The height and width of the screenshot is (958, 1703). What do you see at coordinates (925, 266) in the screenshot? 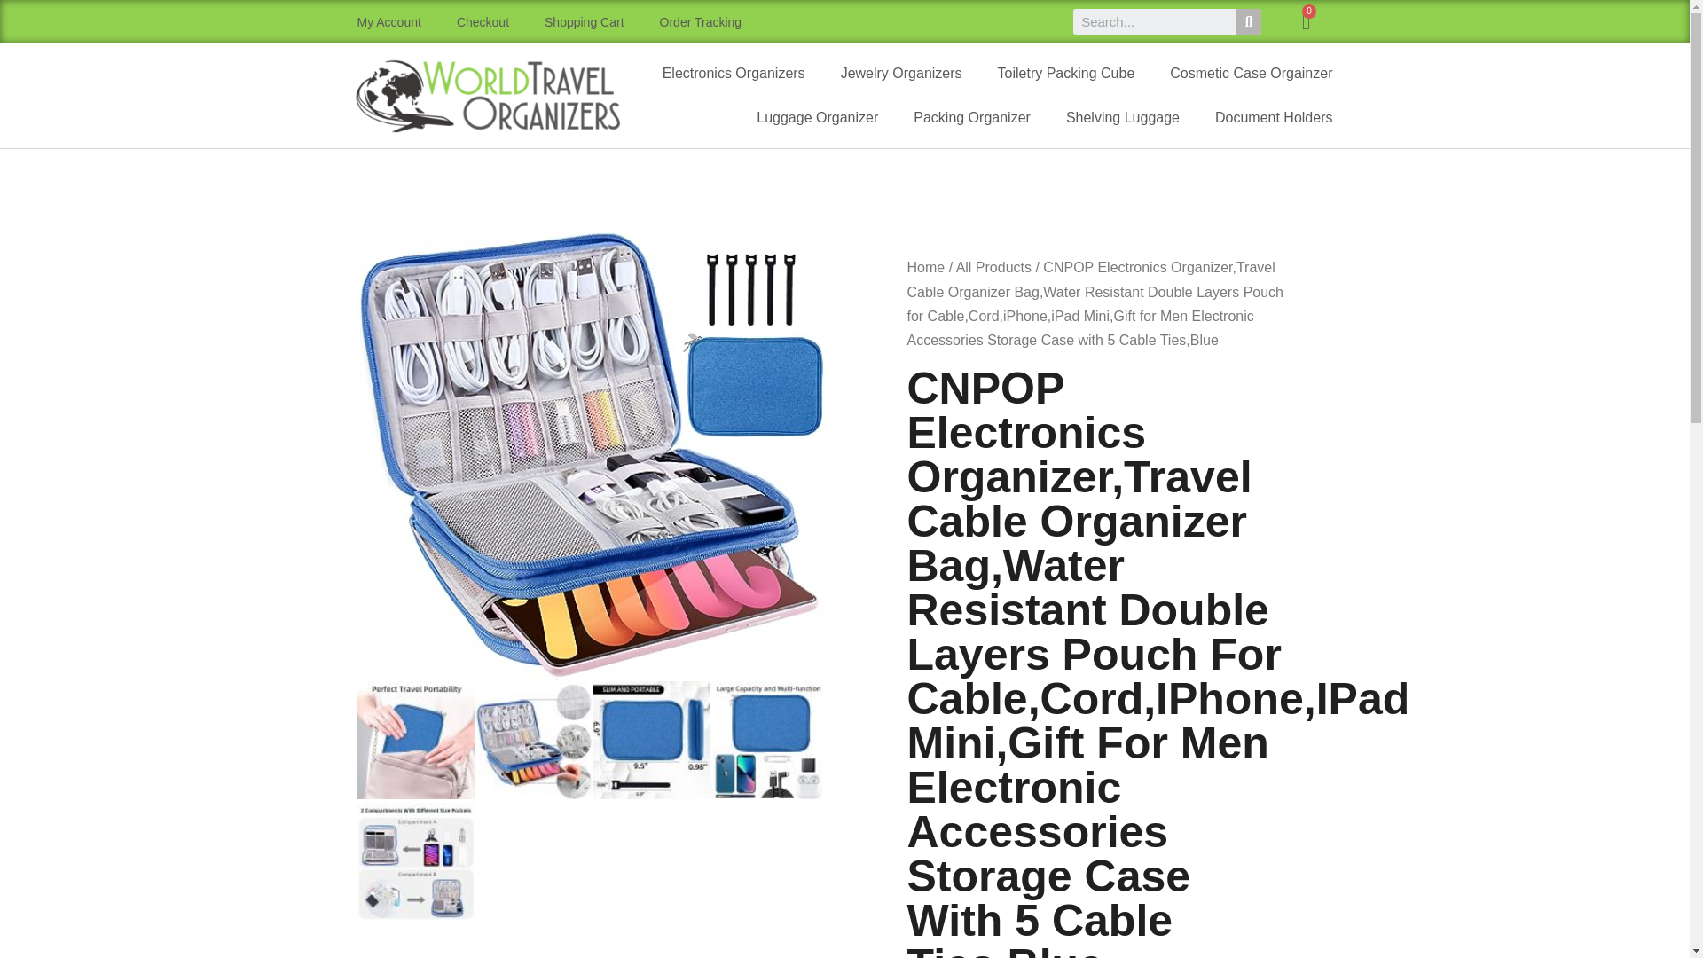
I see `Home` at bounding box center [925, 266].